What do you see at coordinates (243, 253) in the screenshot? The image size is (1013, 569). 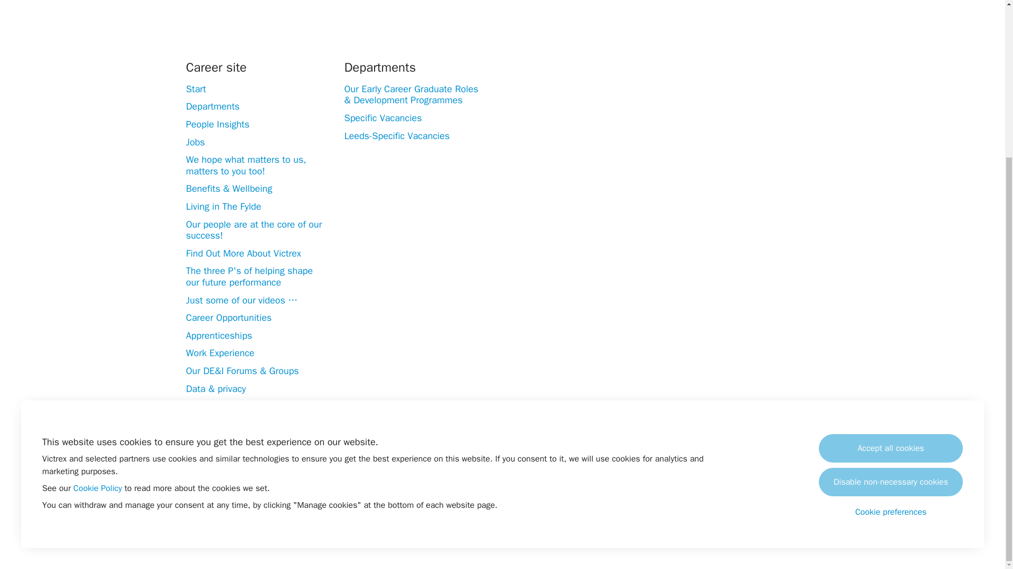 I see `Find Out More About Victrex` at bounding box center [243, 253].